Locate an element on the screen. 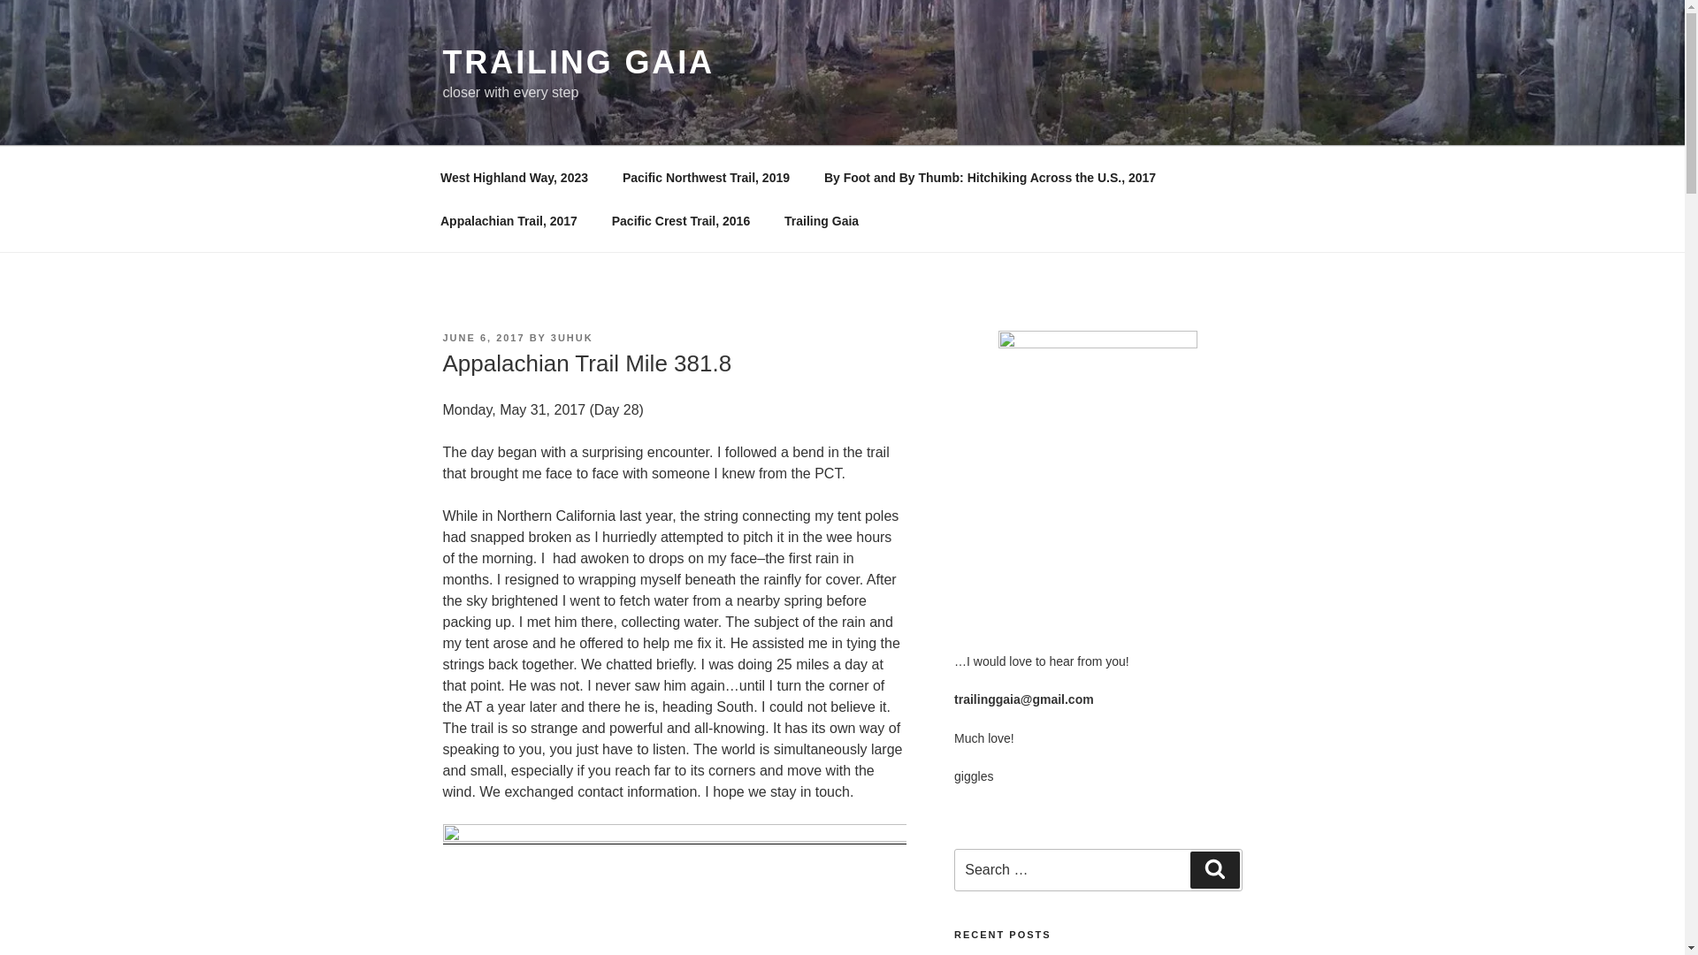  Trailing Gaia is located at coordinates (821, 221).